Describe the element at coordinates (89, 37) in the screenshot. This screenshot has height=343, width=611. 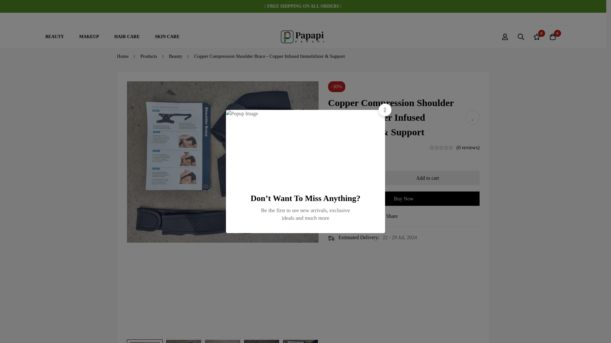
I see `MAKEUP` at that location.